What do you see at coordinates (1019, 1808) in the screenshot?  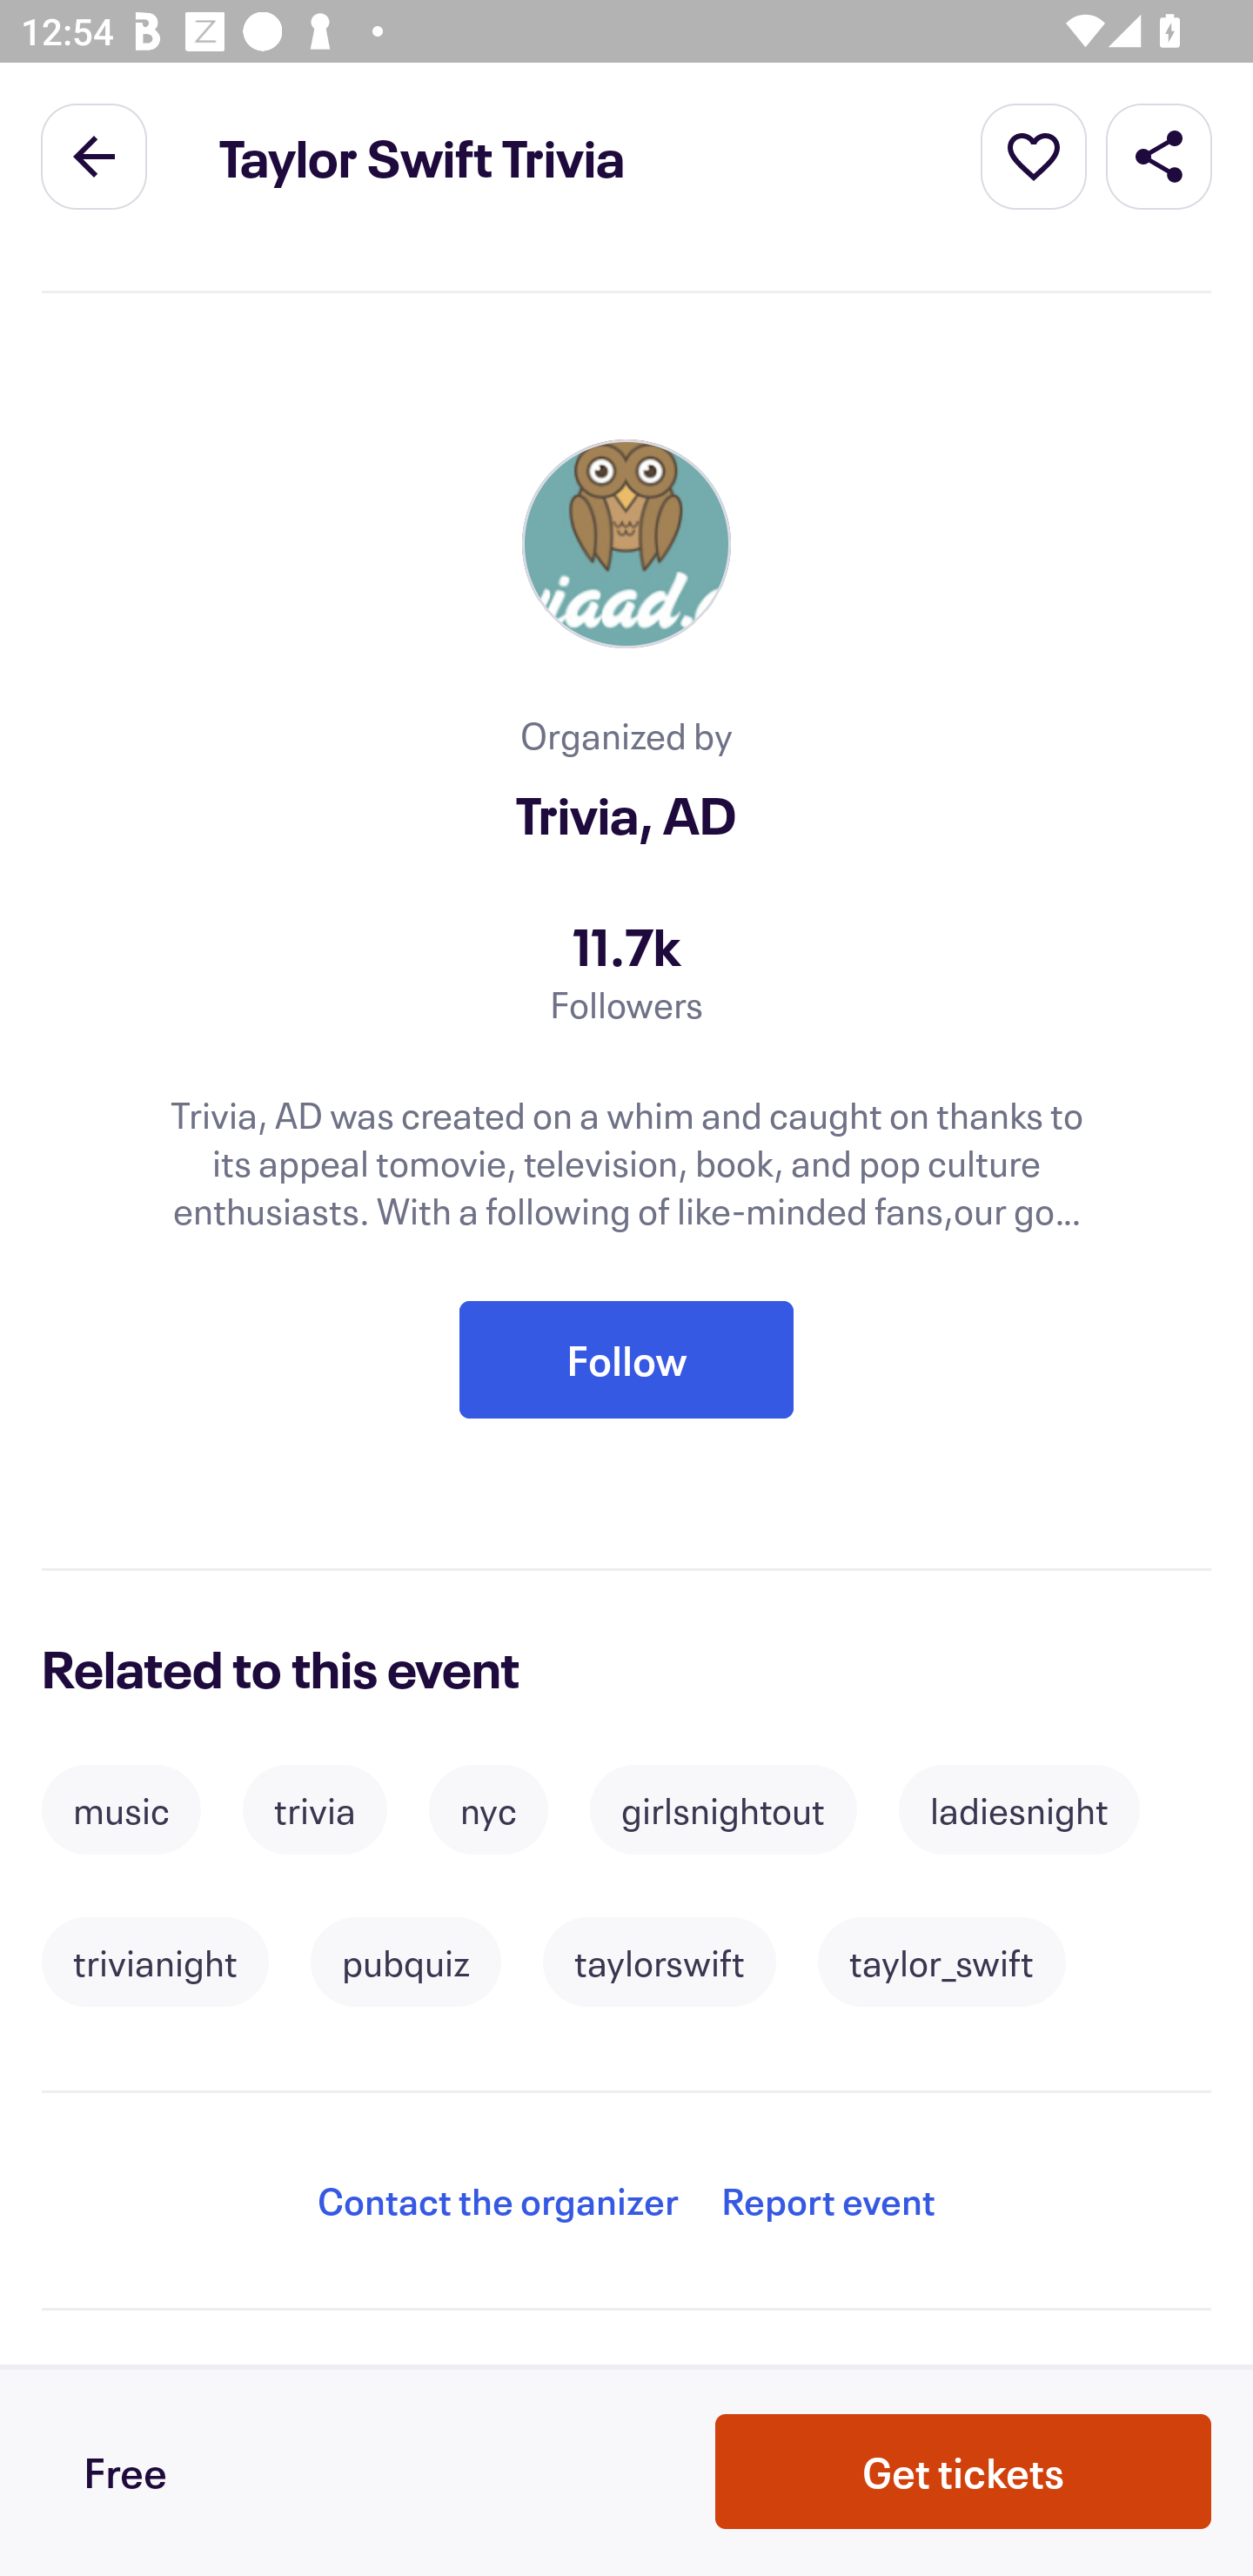 I see `ladiesnight` at bounding box center [1019, 1808].